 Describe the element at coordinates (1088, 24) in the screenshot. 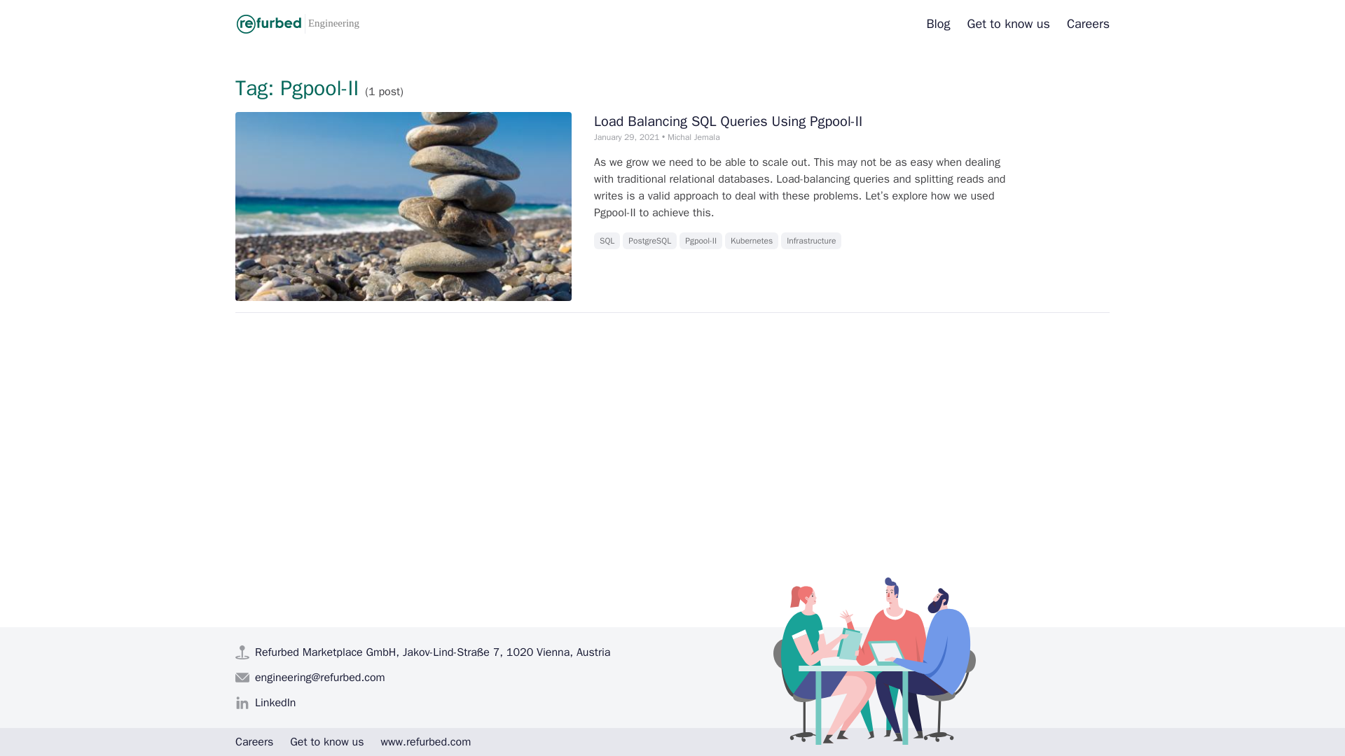

I see `Load Balancing SQL Queries Using Pgpool-II` at that location.